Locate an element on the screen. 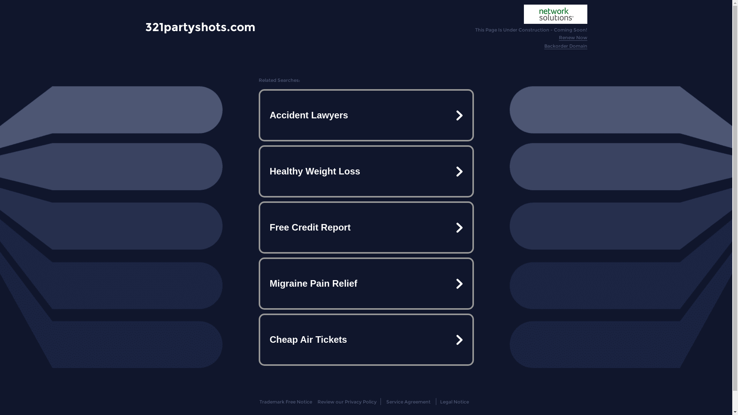 The height and width of the screenshot is (415, 738). Migraine Pain Relief is located at coordinates (366, 284).